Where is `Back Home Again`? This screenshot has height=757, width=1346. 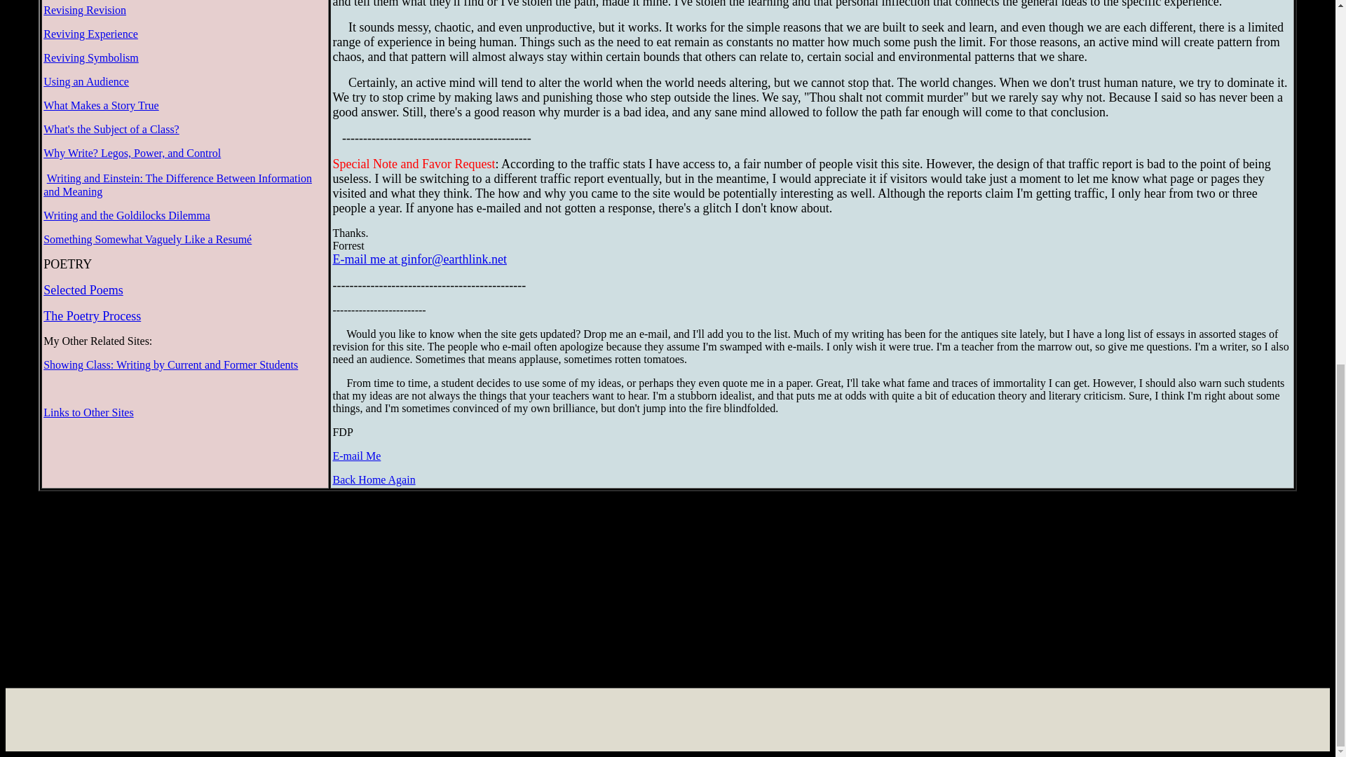
Back Home Again is located at coordinates (373, 479).